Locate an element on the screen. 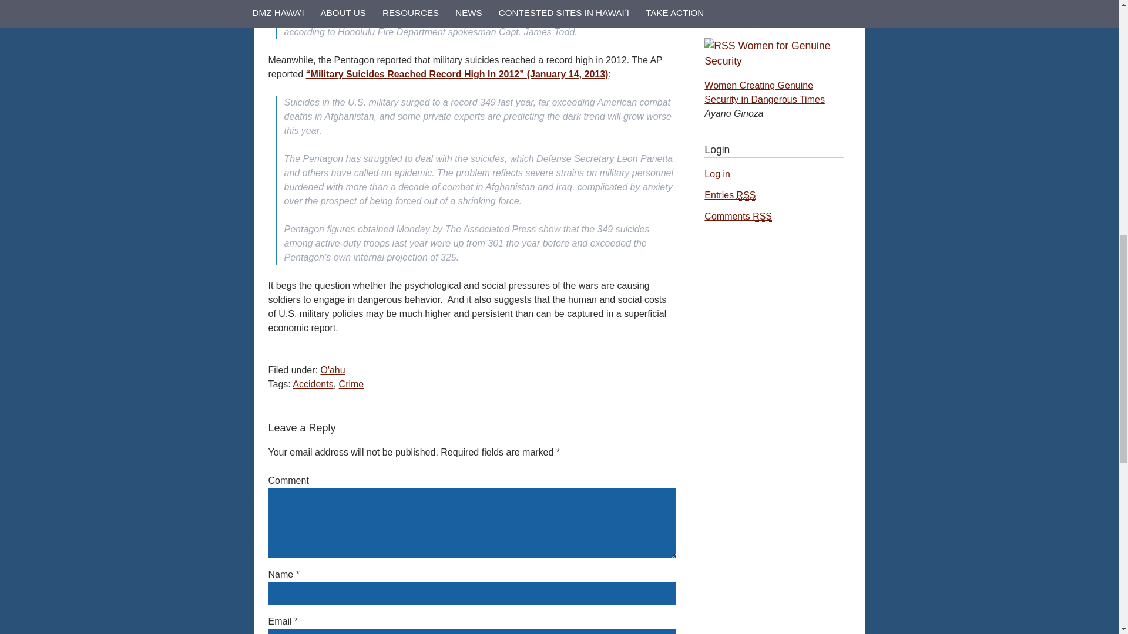 This screenshot has height=634, width=1128. Accidents is located at coordinates (313, 384).